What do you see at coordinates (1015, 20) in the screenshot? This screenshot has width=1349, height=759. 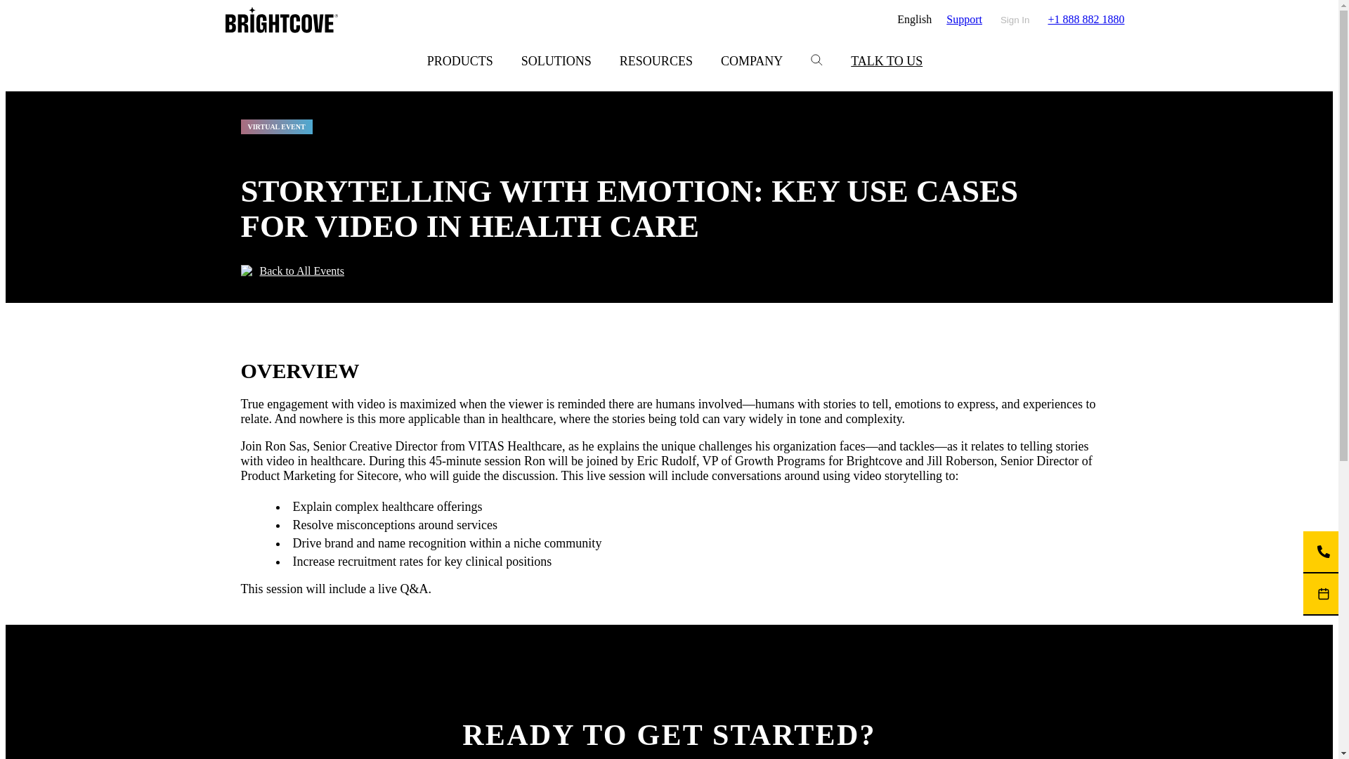 I see `Sign In` at bounding box center [1015, 20].